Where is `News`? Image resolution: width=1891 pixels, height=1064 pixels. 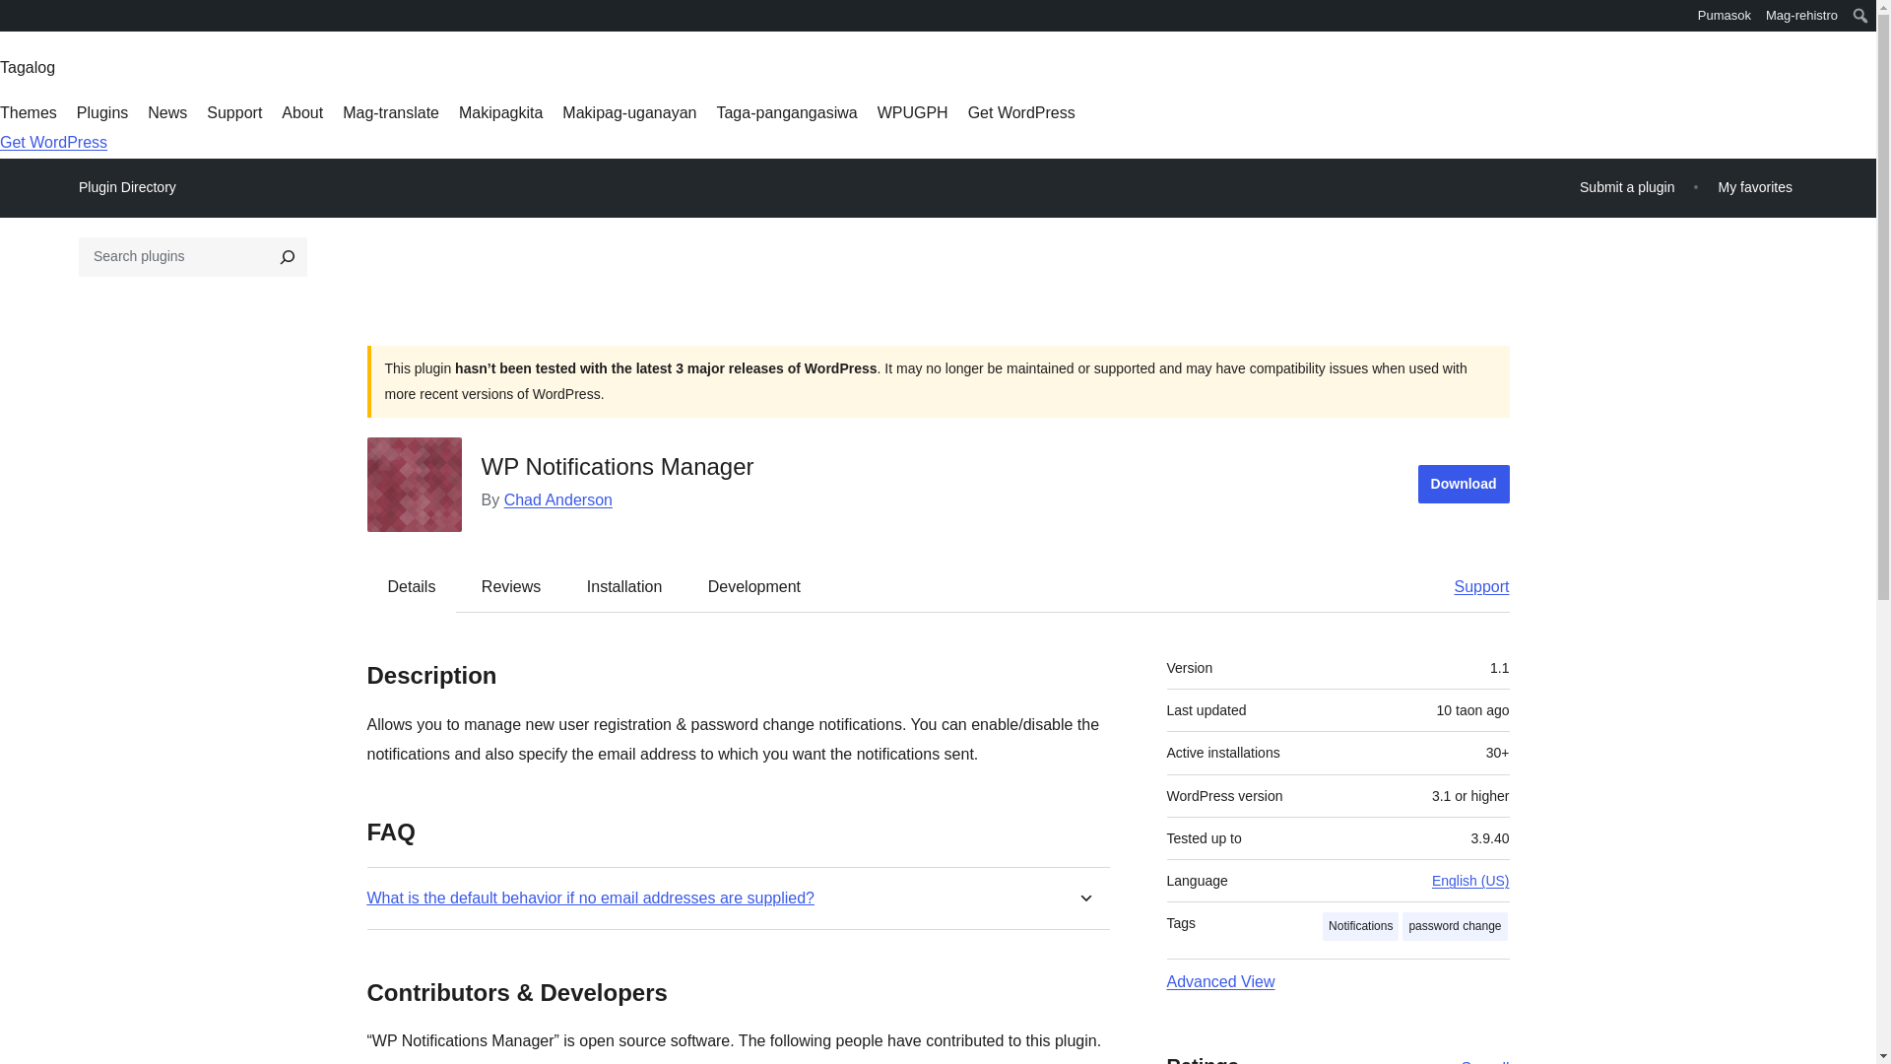 News is located at coordinates (167, 112).